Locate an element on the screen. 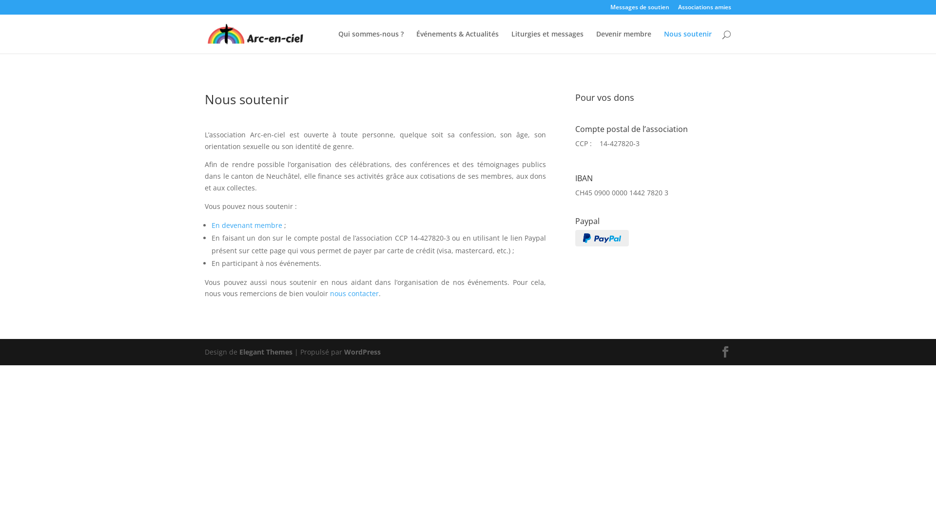 The width and height of the screenshot is (936, 526). En devenant membre is located at coordinates (247, 225).